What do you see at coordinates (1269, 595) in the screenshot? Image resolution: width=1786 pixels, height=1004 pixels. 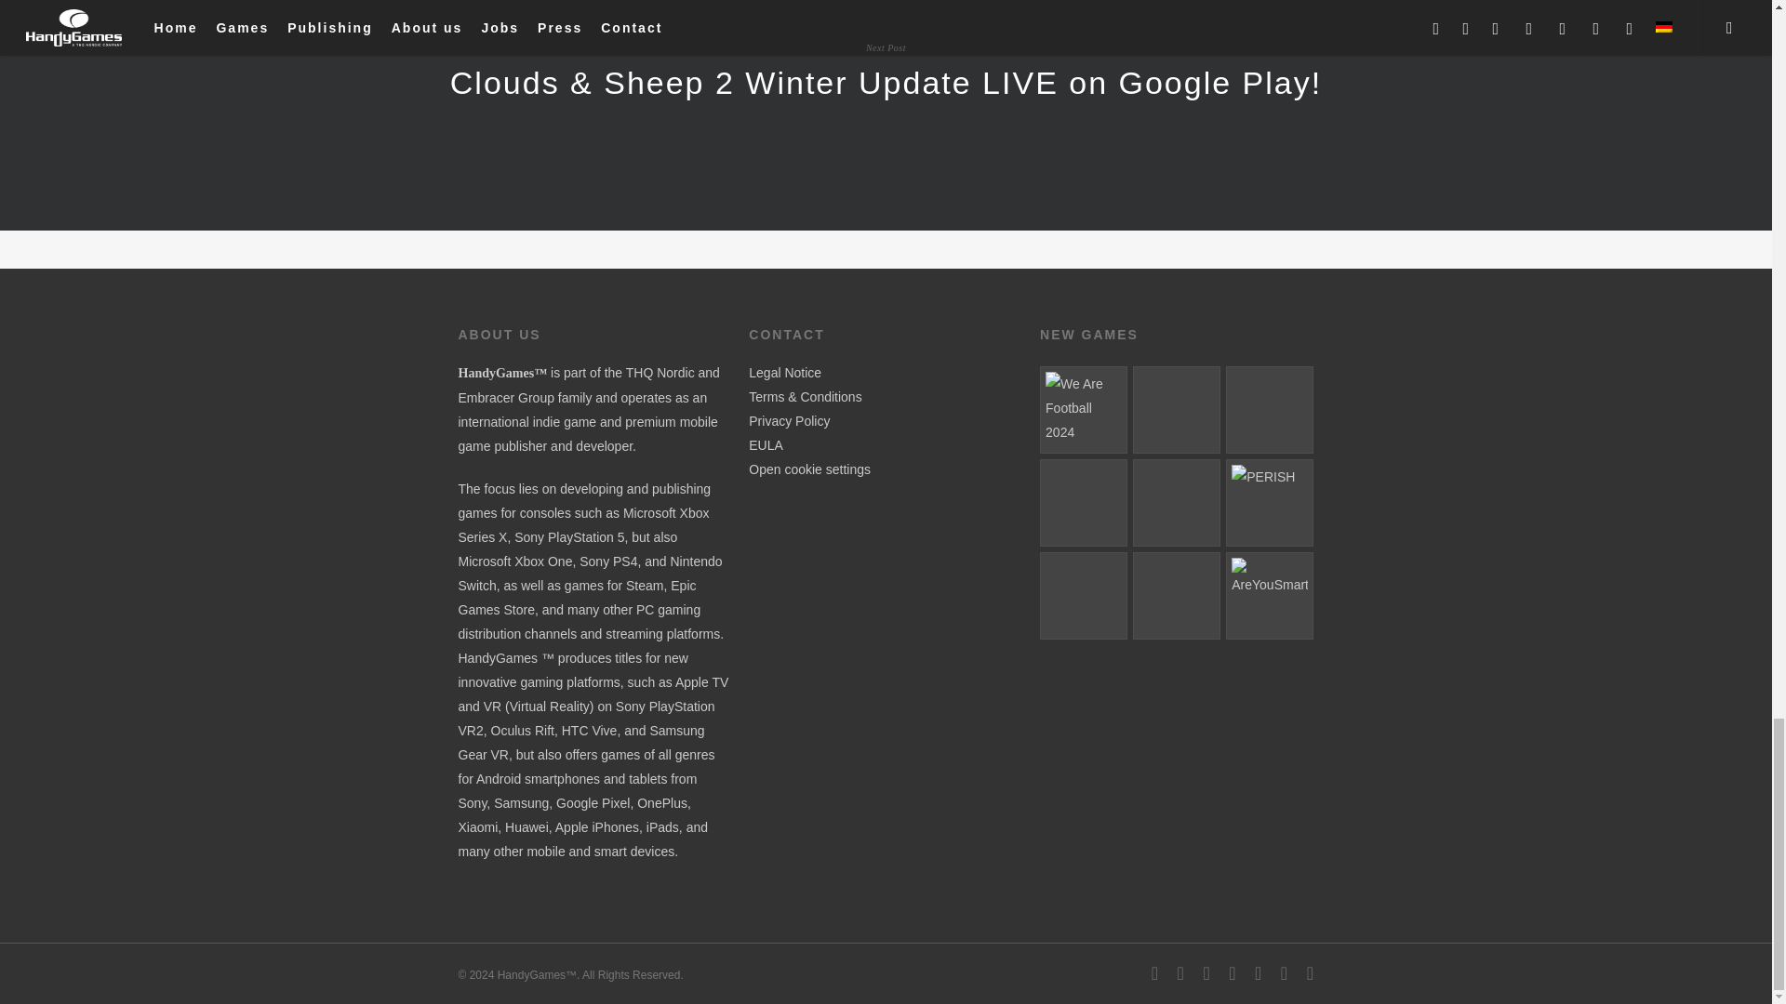 I see `Are You Smarter than a 5th Grader` at bounding box center [1269, 595].